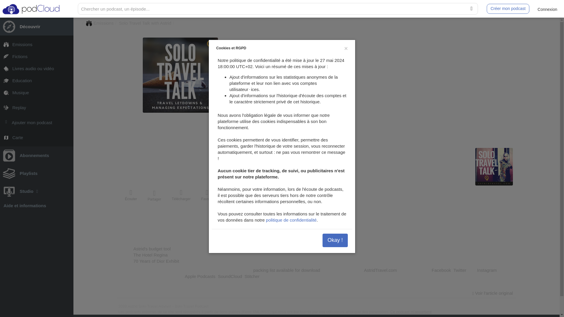 This screenshot has height=317, width=564. Describe the element at coordinates (36, 44) in the screenshot. I see `Emissions` at that location.